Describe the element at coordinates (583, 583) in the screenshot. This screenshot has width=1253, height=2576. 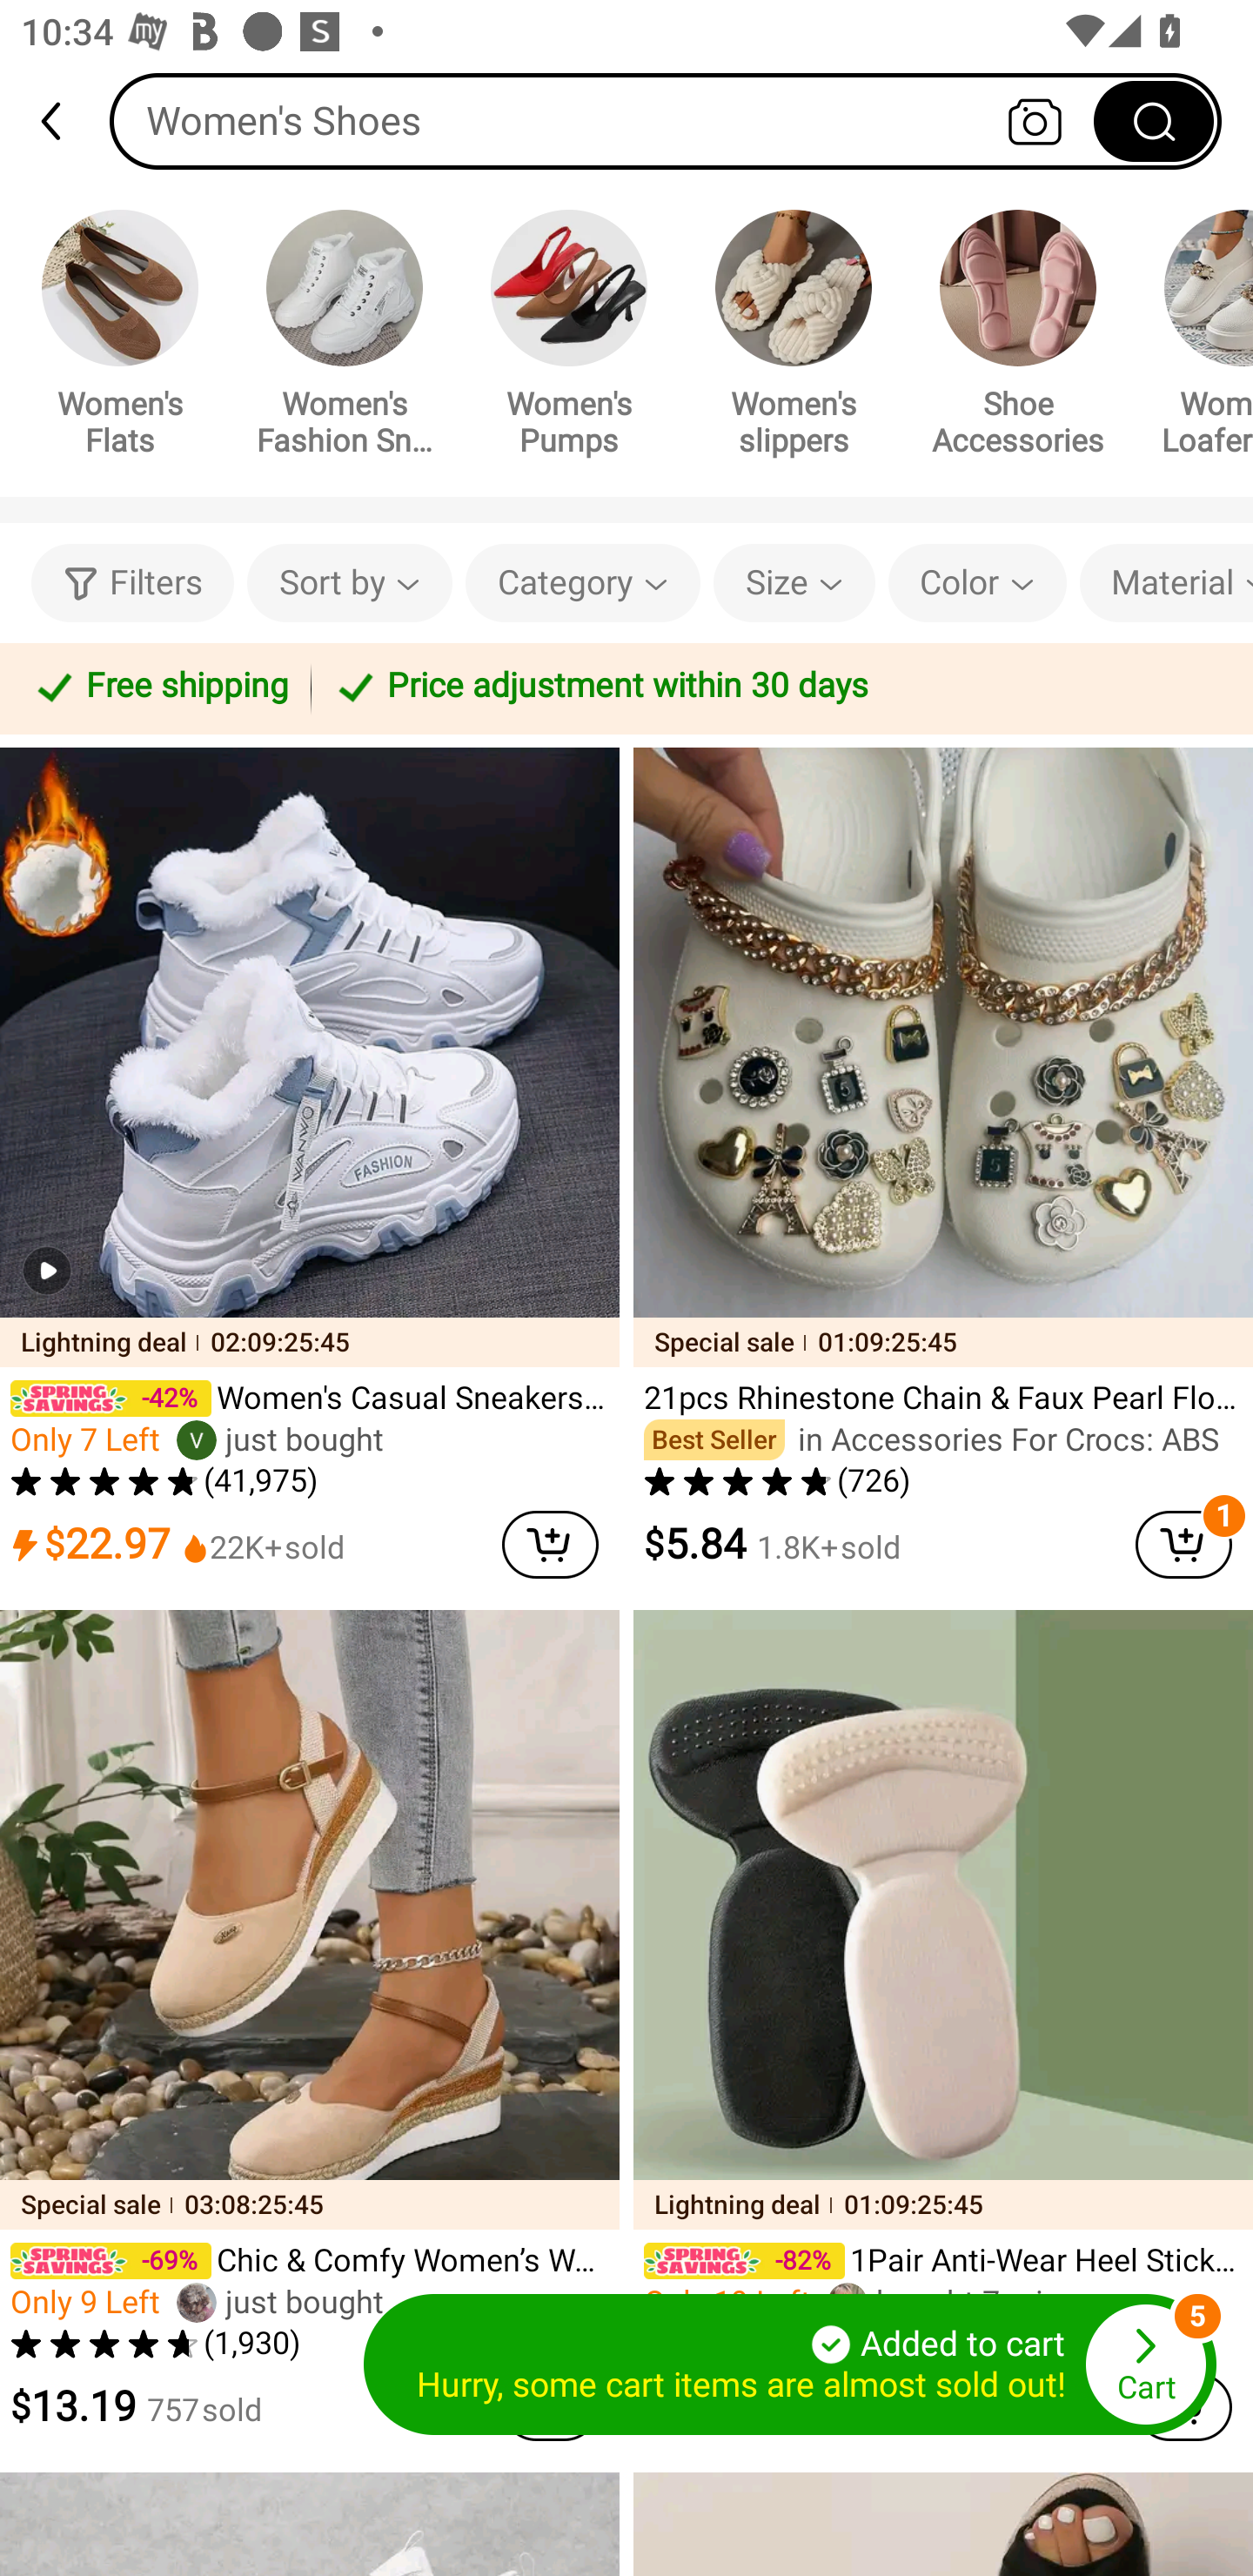
I see `Category` at that location.